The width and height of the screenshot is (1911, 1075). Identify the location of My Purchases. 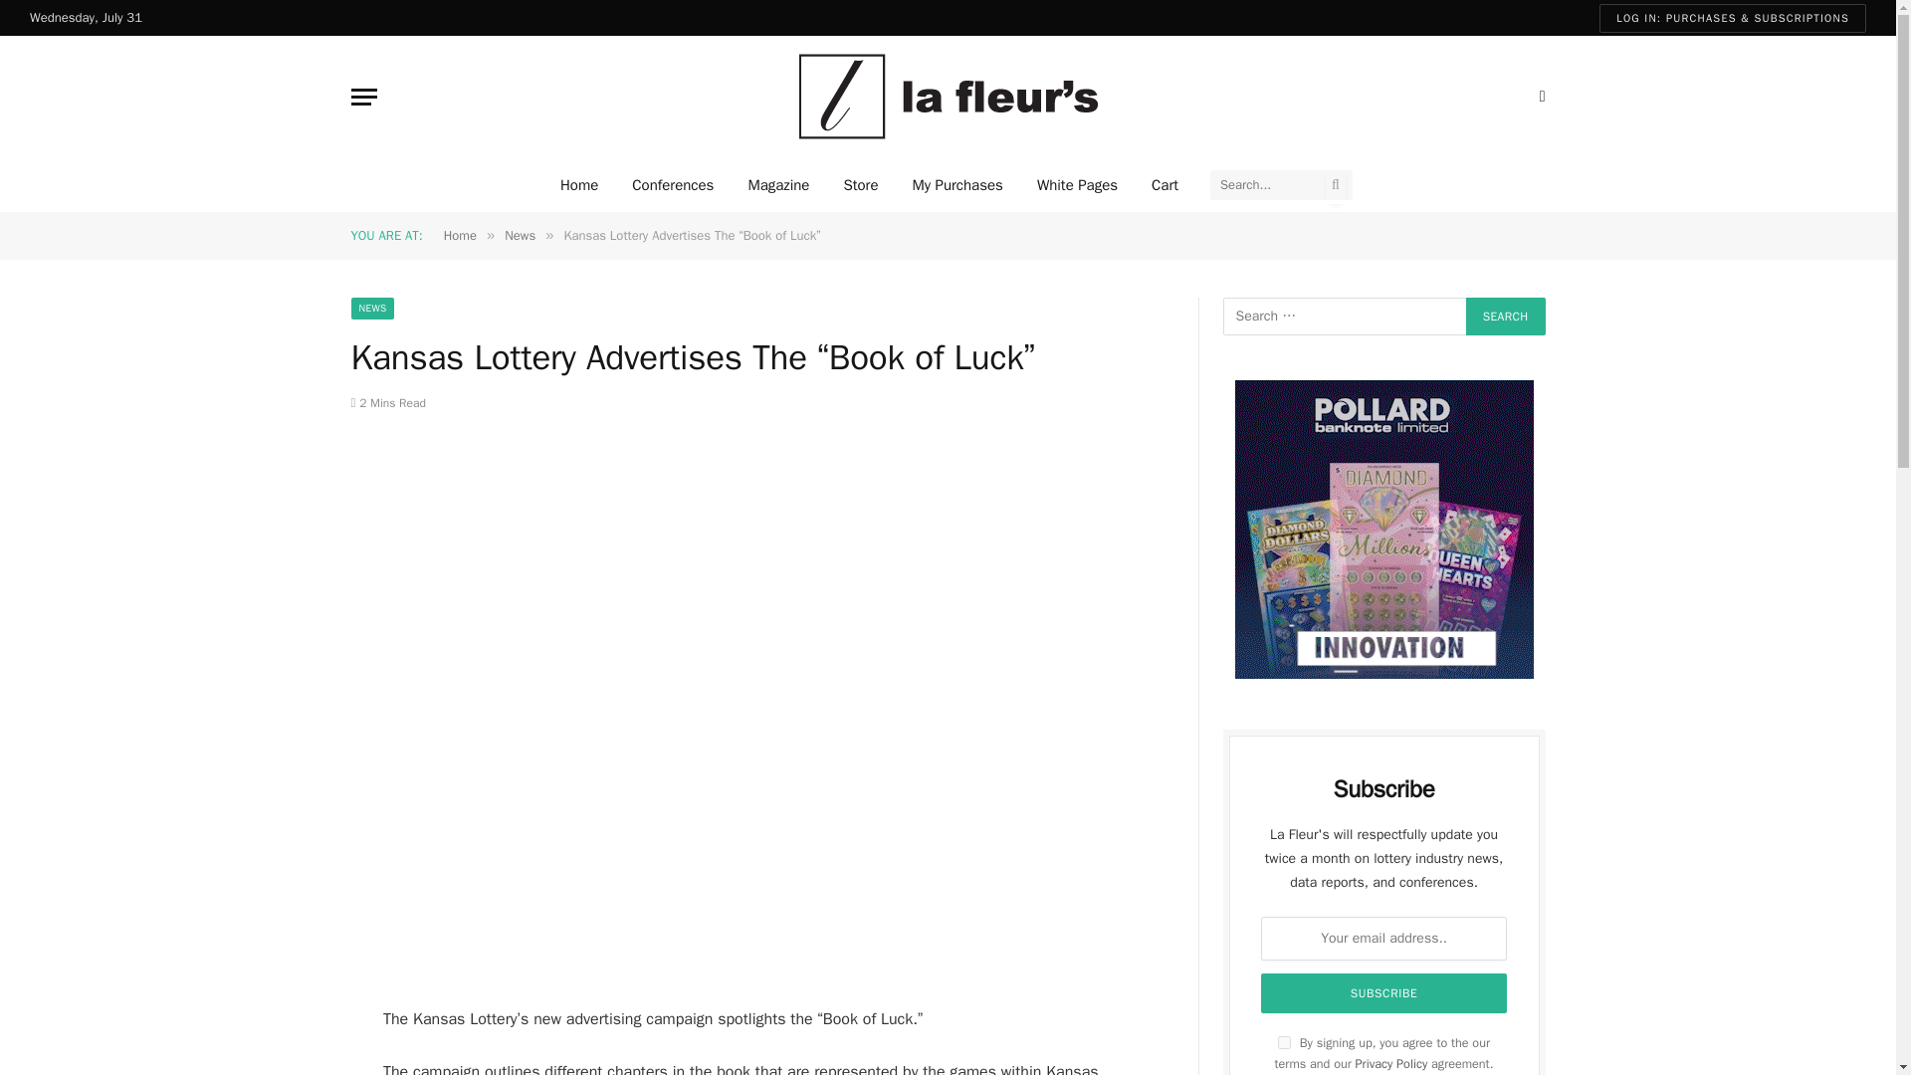
(955, 183).